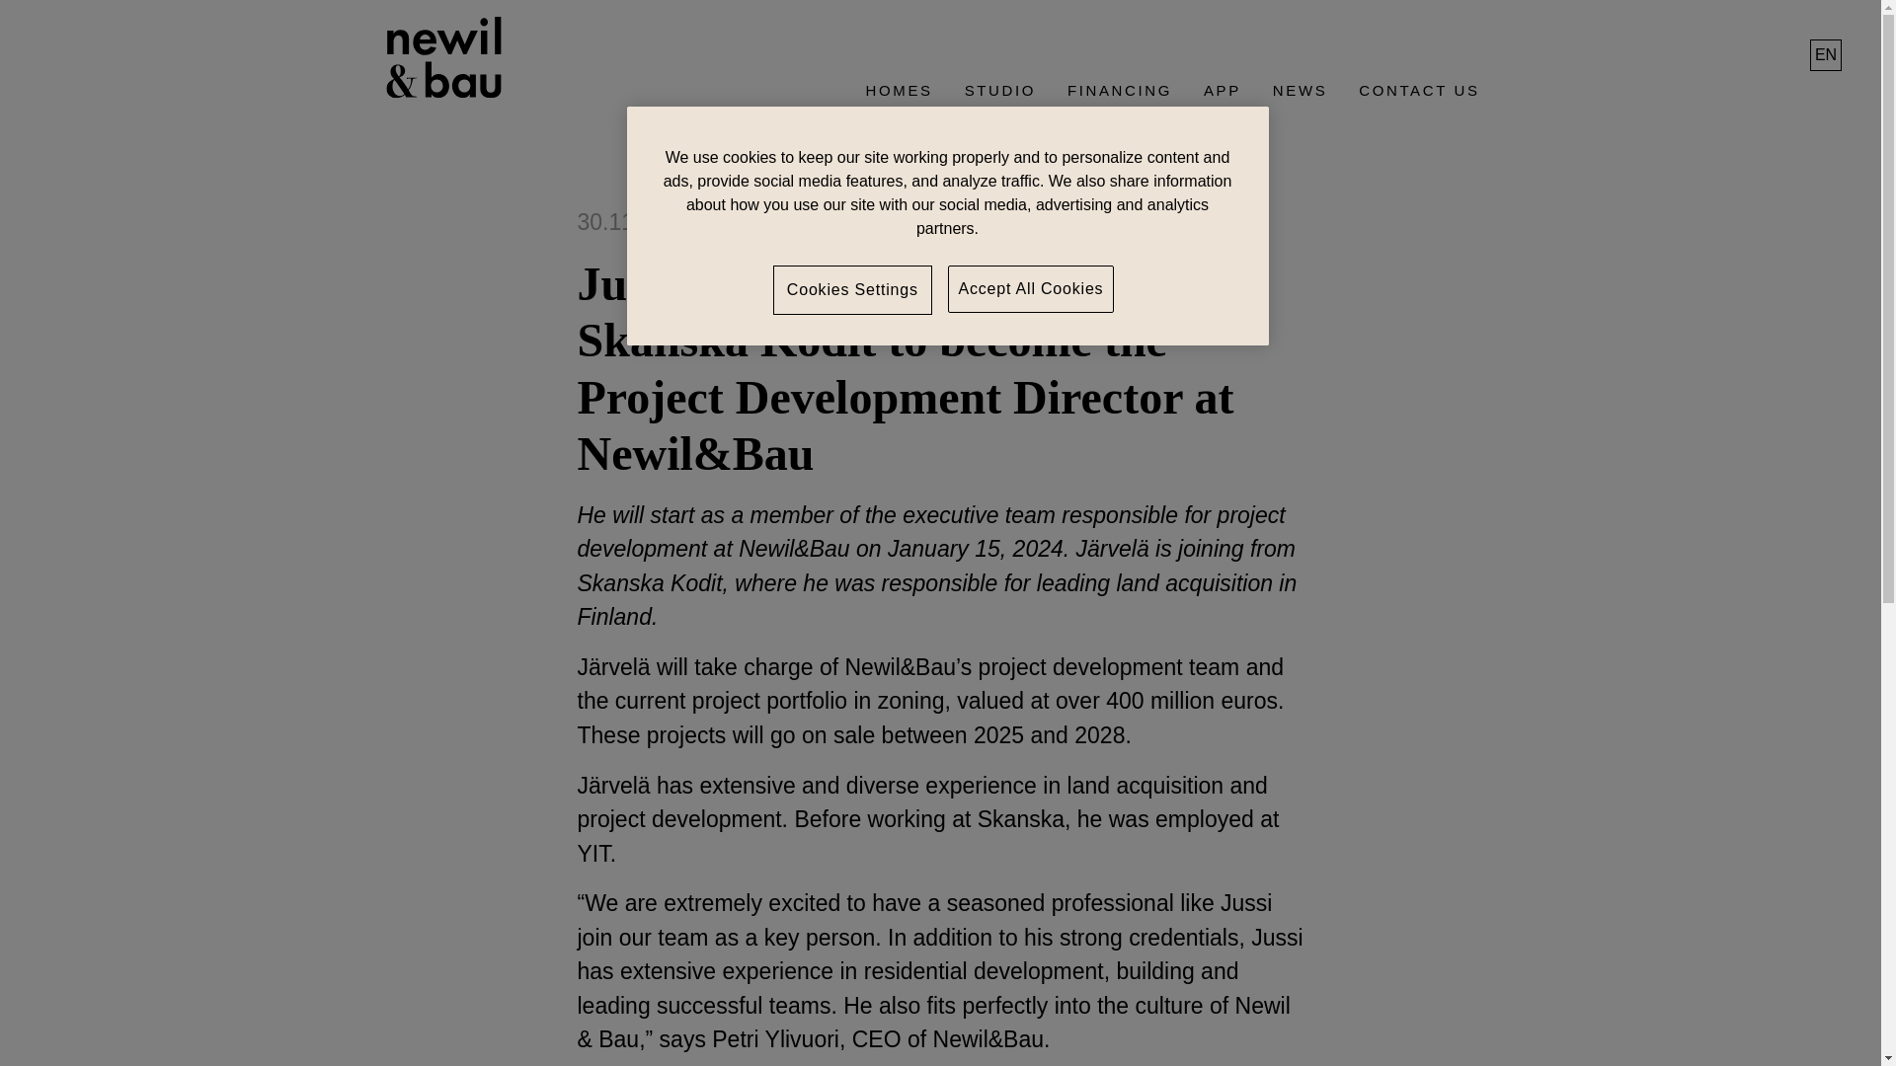 Image resolution: width=1896 pixels, height=1066 pixels. I want to click on CONTACT US, so click(1418, 101).